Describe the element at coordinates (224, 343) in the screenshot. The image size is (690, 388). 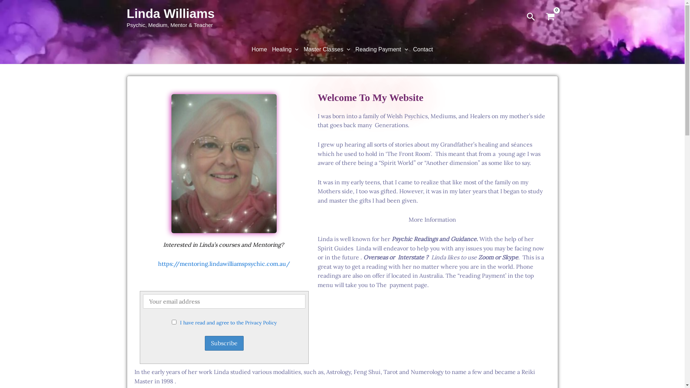
I see `Subscribe` at that location.